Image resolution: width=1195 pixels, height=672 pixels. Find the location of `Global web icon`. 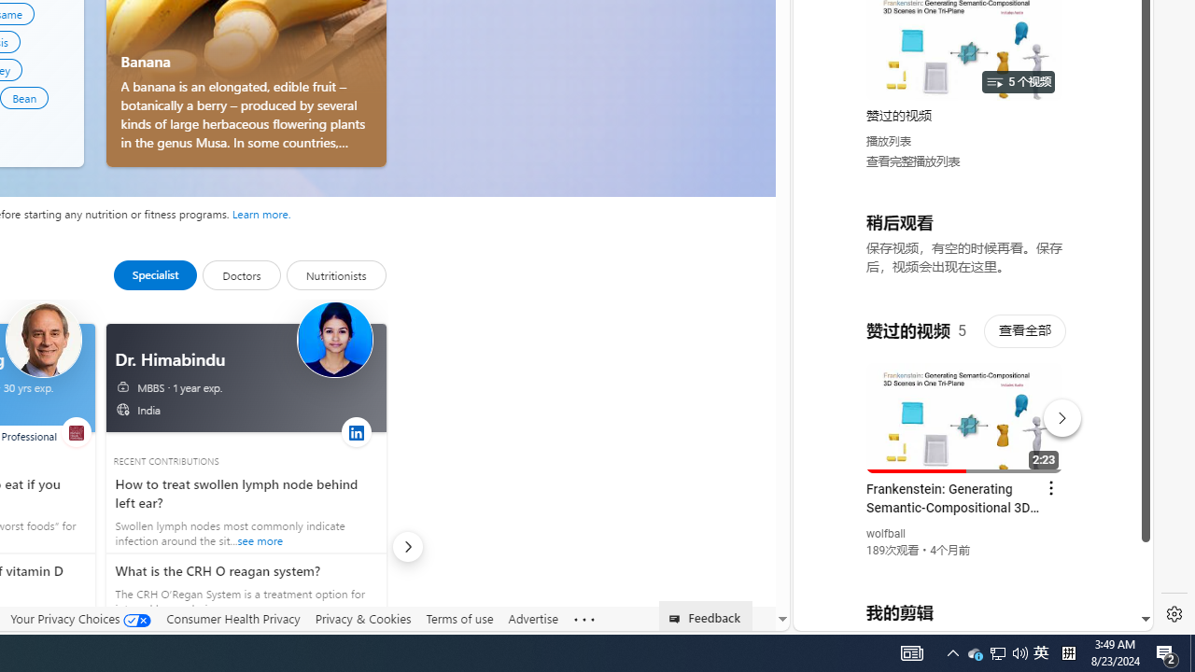

Global web icon is located at coordinates (829, 403).